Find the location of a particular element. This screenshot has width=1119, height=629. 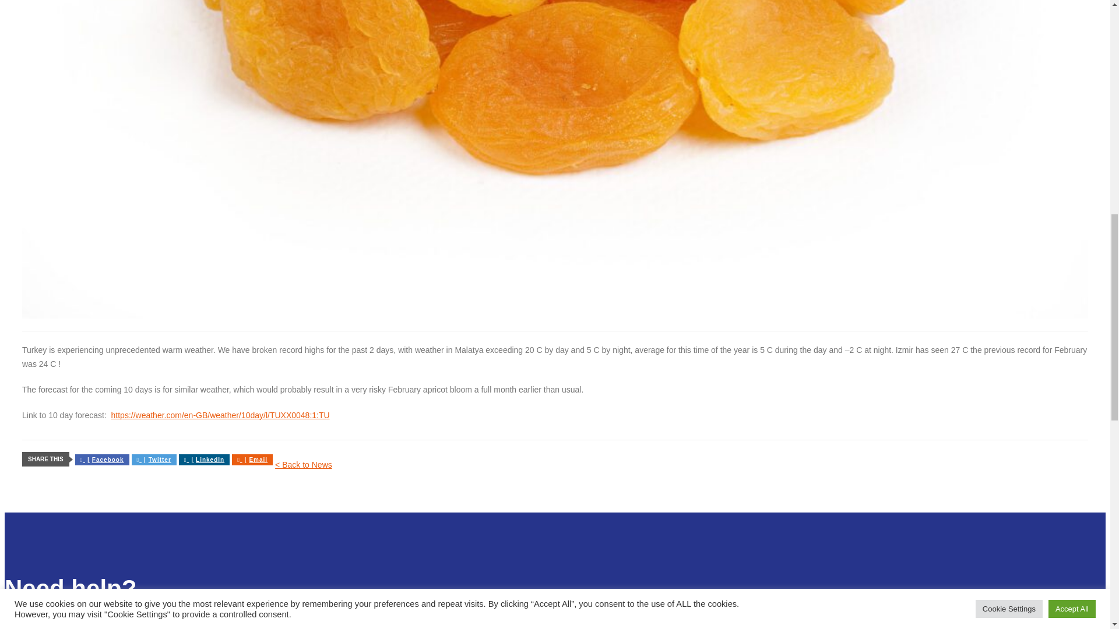

Twitter is located at coordinates (154, 460).